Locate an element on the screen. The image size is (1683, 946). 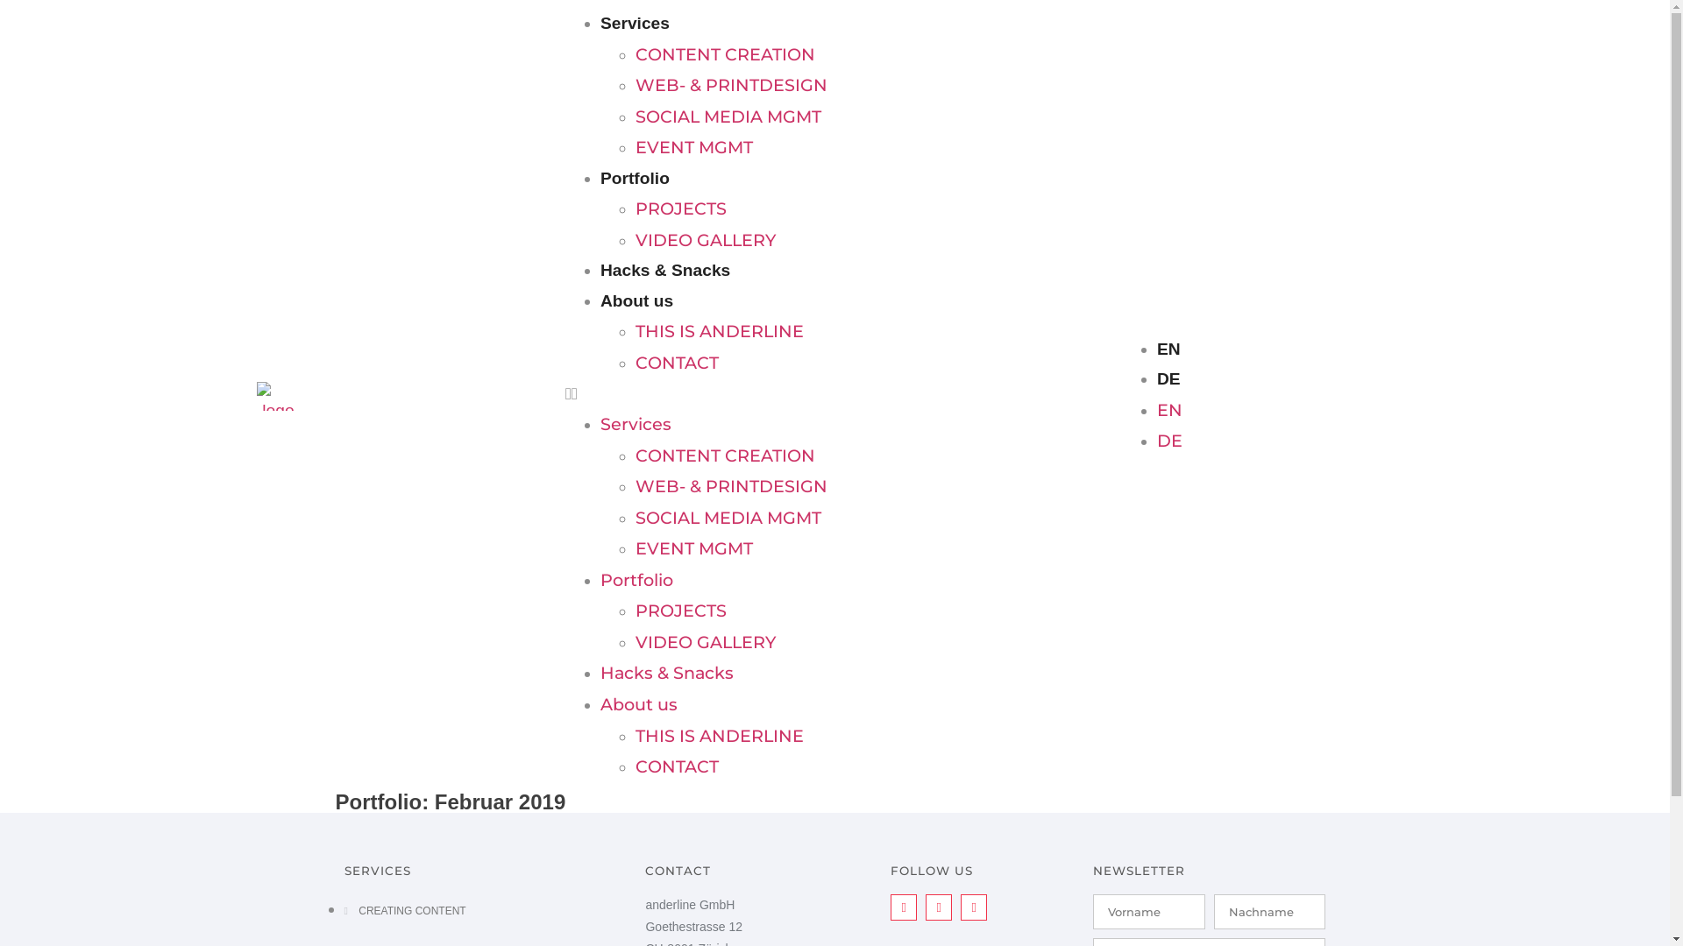
VIDEO GALLERY is located at coordinates (706, 240).